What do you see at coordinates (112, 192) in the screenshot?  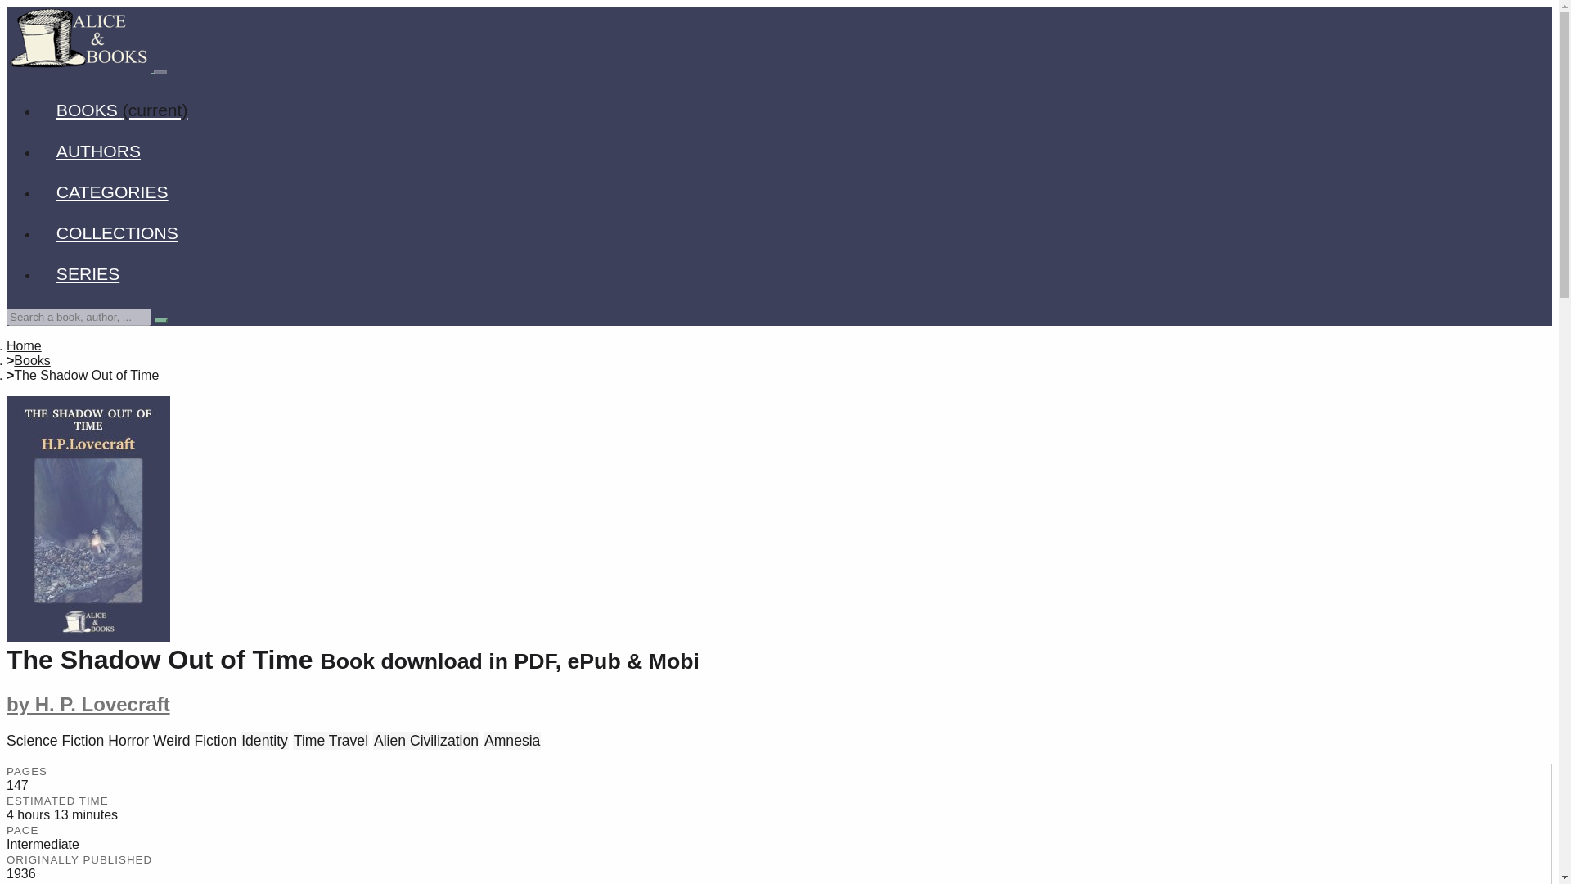 I see `CATEGORIES` at bounding box center [112, 192].